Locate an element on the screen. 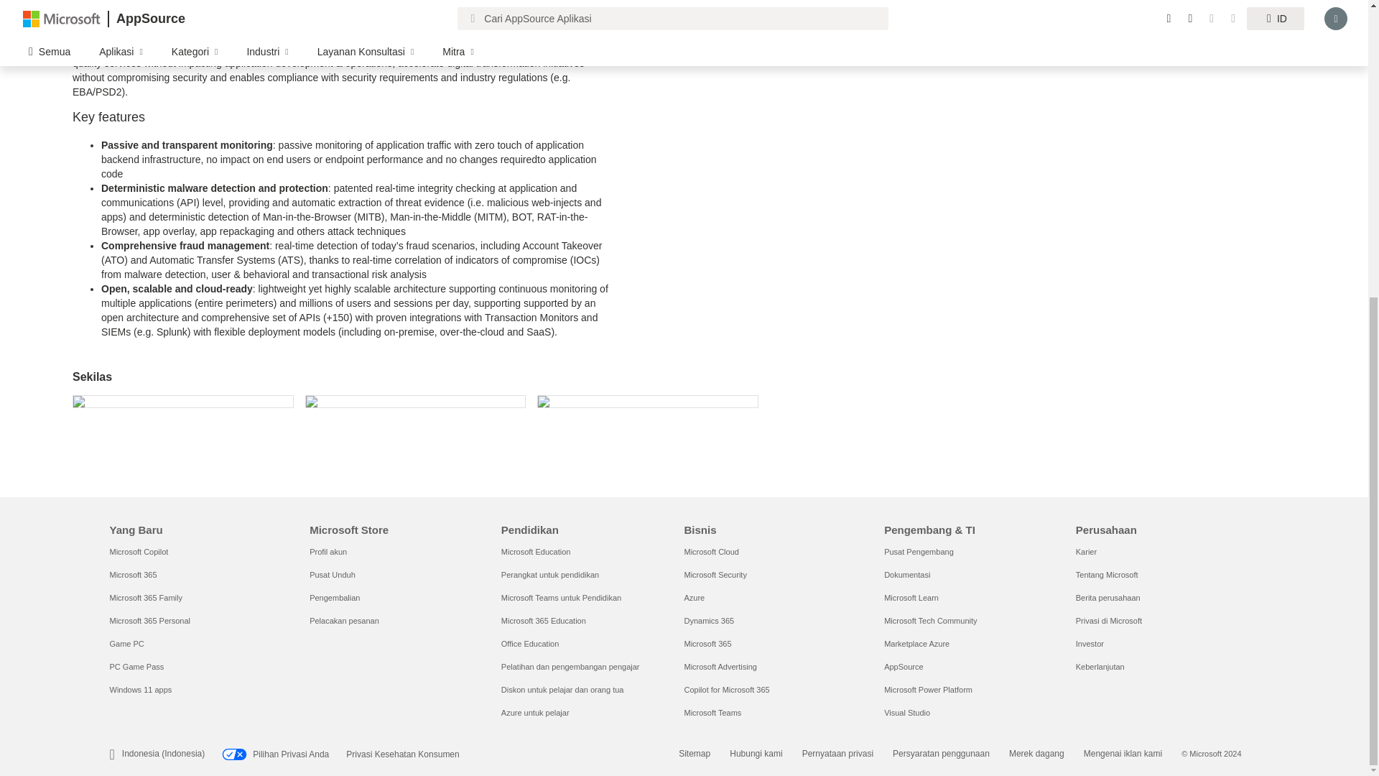  Microsoft Education is located at coordinates (536, 552).